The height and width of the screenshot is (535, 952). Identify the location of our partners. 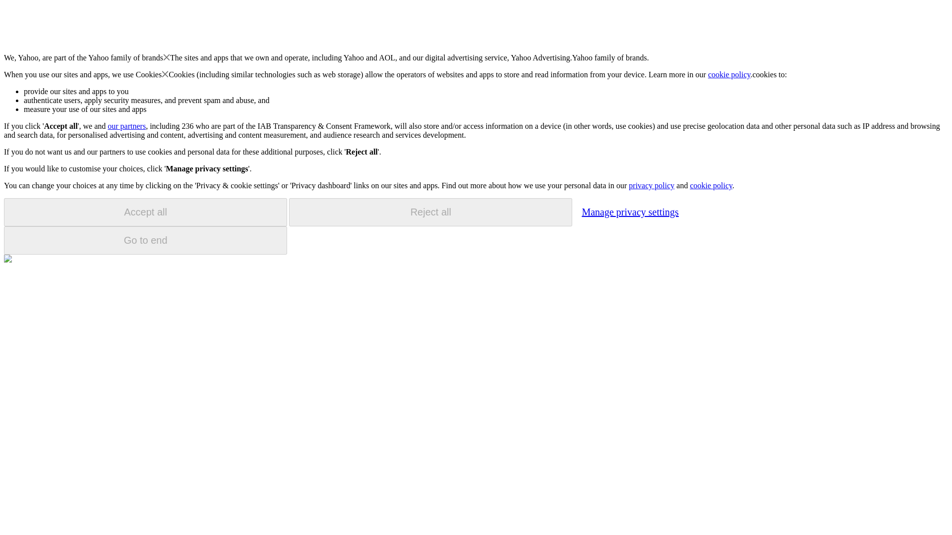
(126, 126).